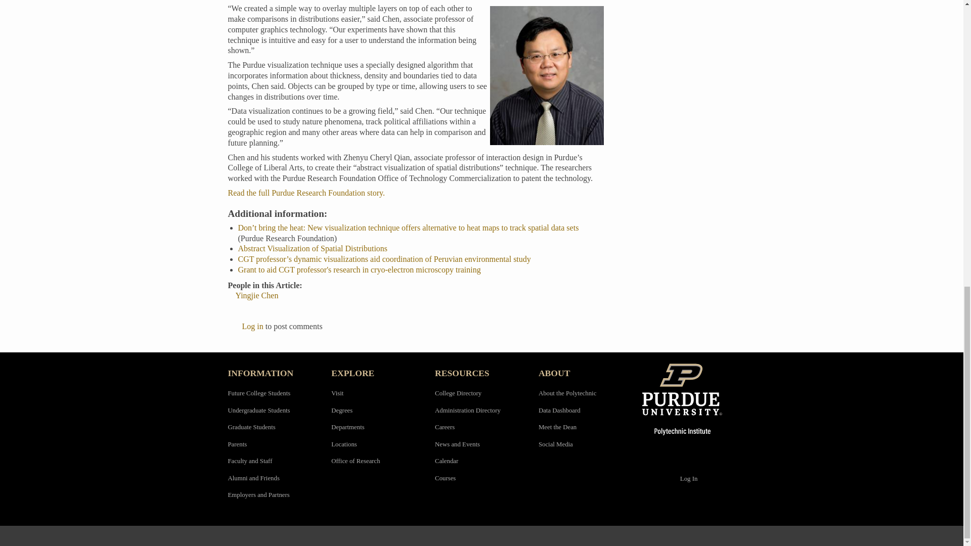 Image resolution: width=971 pixels, height=546 pixels. I want to click on Abstract Visualization of Spatial Distributions, so click(313, 248).